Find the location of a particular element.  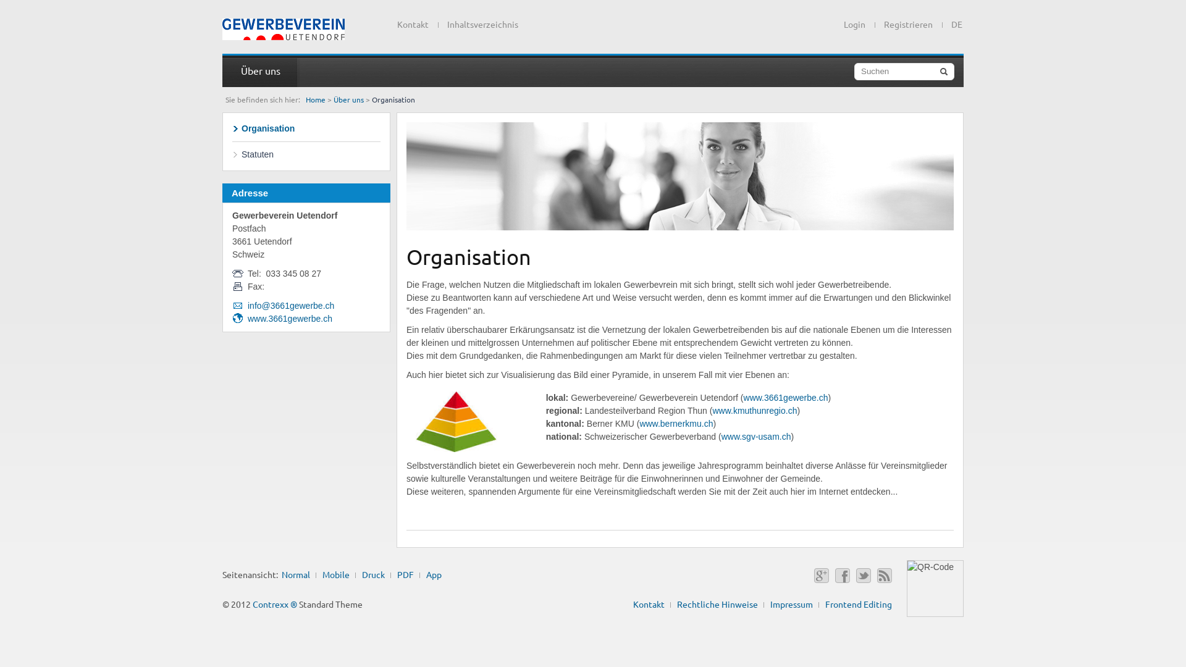

Rechtliche Hinweise is located at coordinates (718, 604).